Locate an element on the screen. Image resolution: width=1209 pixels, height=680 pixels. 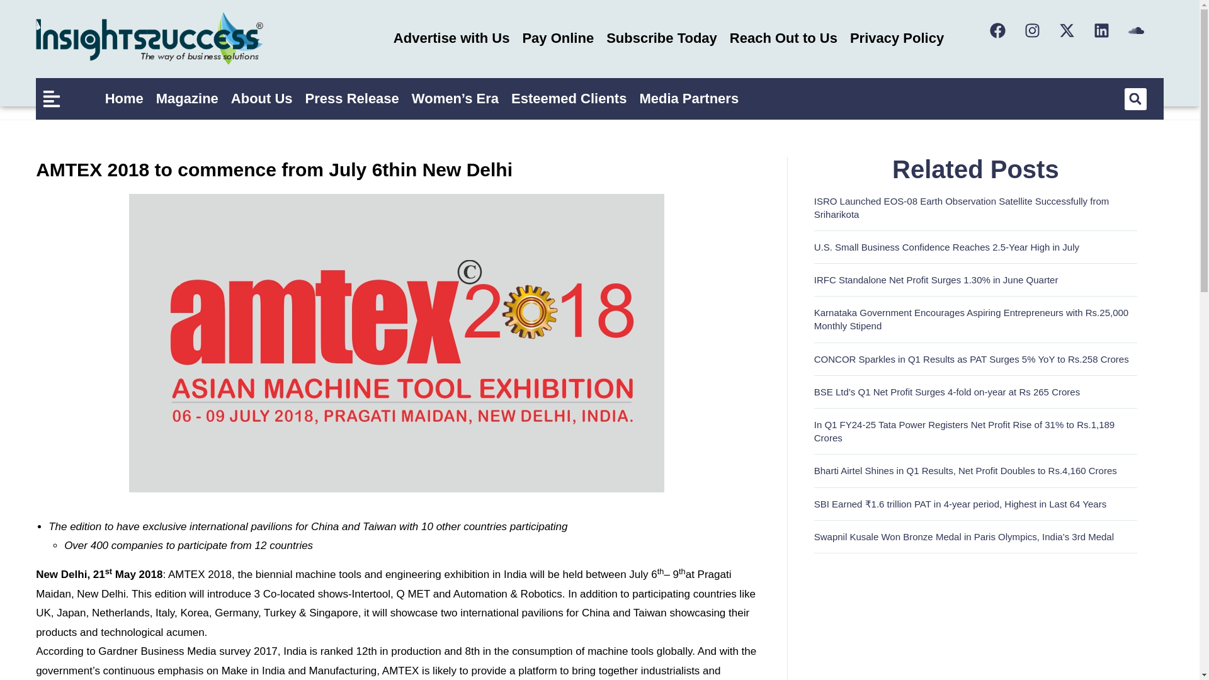
Magazine is located at coordinates (188, 98).